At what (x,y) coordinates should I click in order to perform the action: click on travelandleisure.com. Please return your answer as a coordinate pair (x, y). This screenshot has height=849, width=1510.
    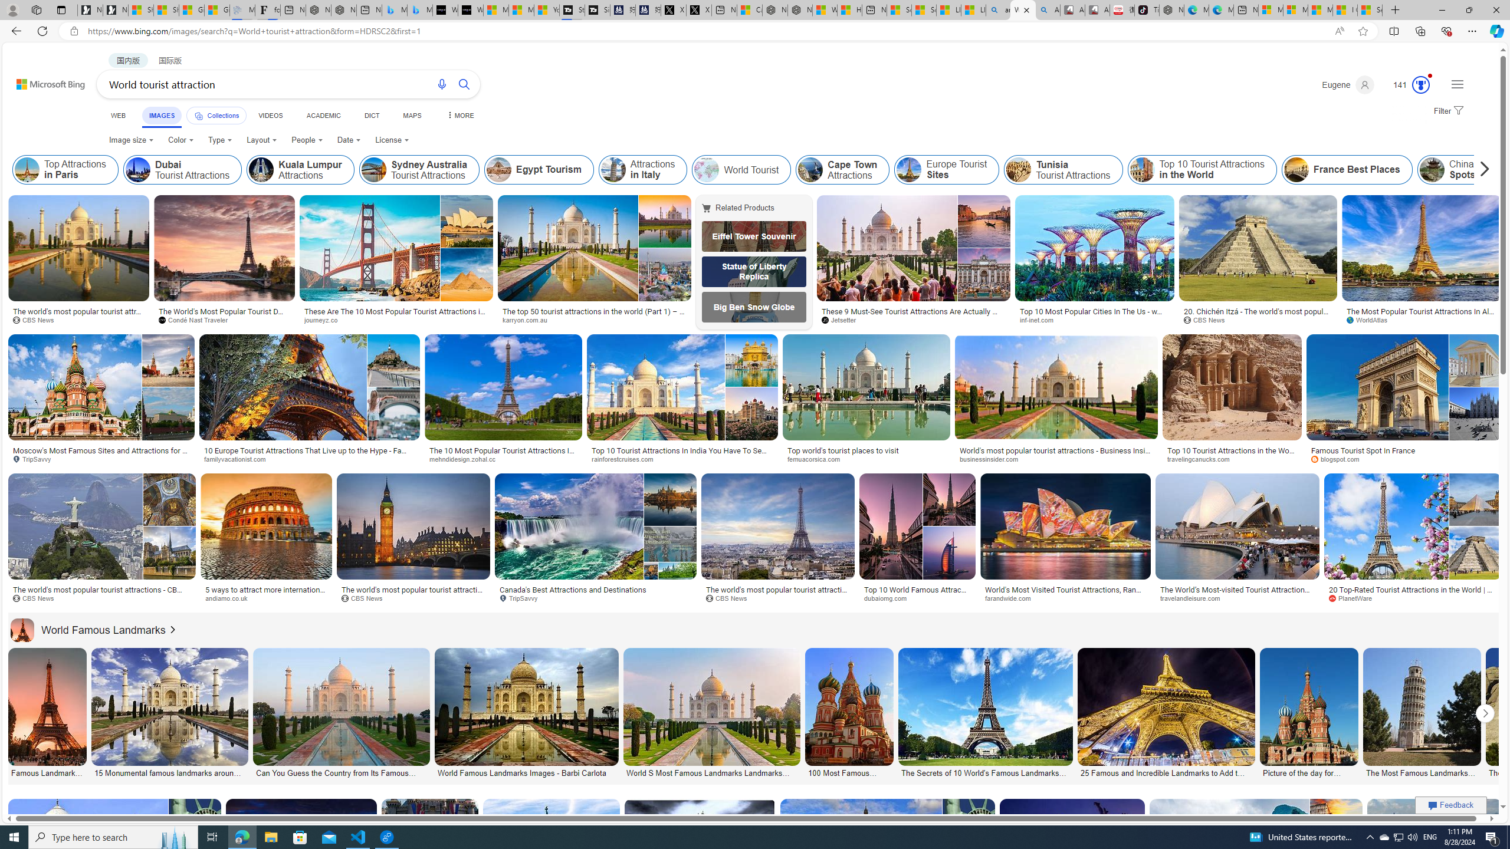
    Looking at the image, I should click on (1194, 598).